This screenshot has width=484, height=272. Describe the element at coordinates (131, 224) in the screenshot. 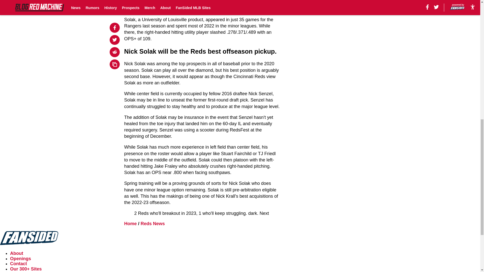

I see `Home` at that location.